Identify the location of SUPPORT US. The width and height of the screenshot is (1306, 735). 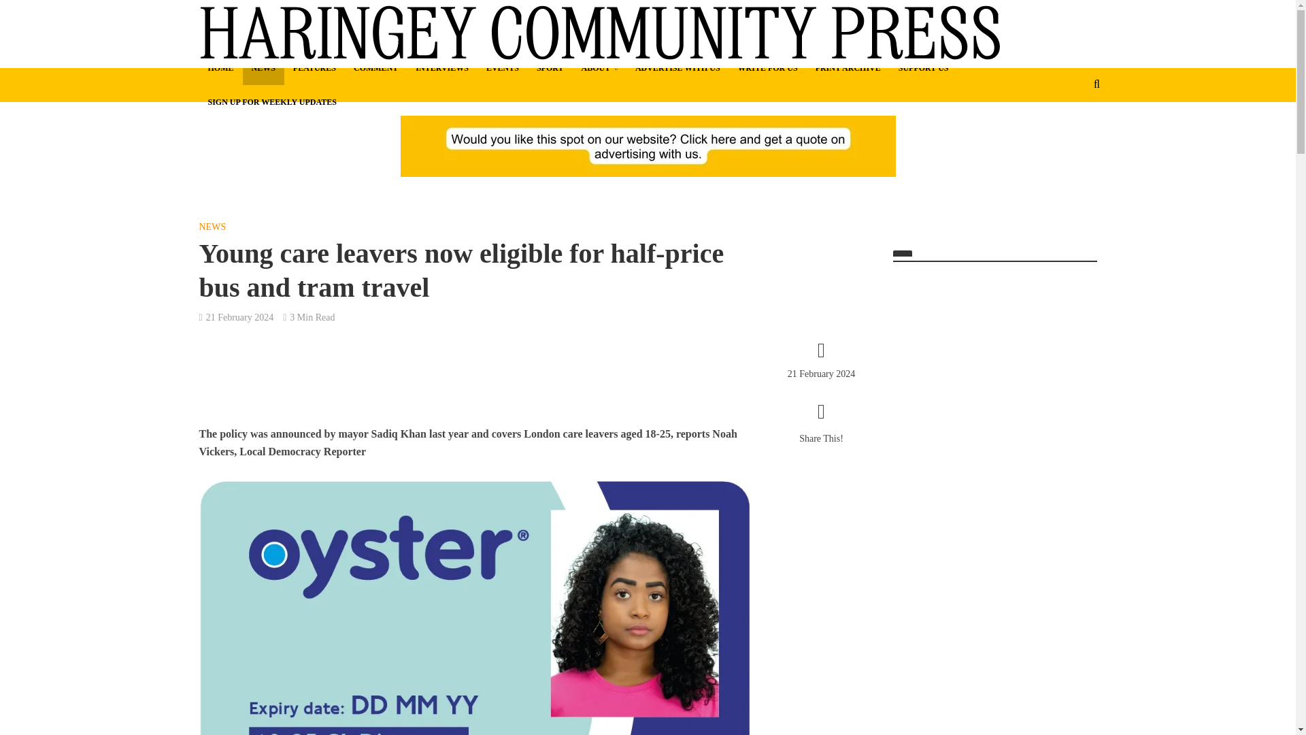
(923, 68).